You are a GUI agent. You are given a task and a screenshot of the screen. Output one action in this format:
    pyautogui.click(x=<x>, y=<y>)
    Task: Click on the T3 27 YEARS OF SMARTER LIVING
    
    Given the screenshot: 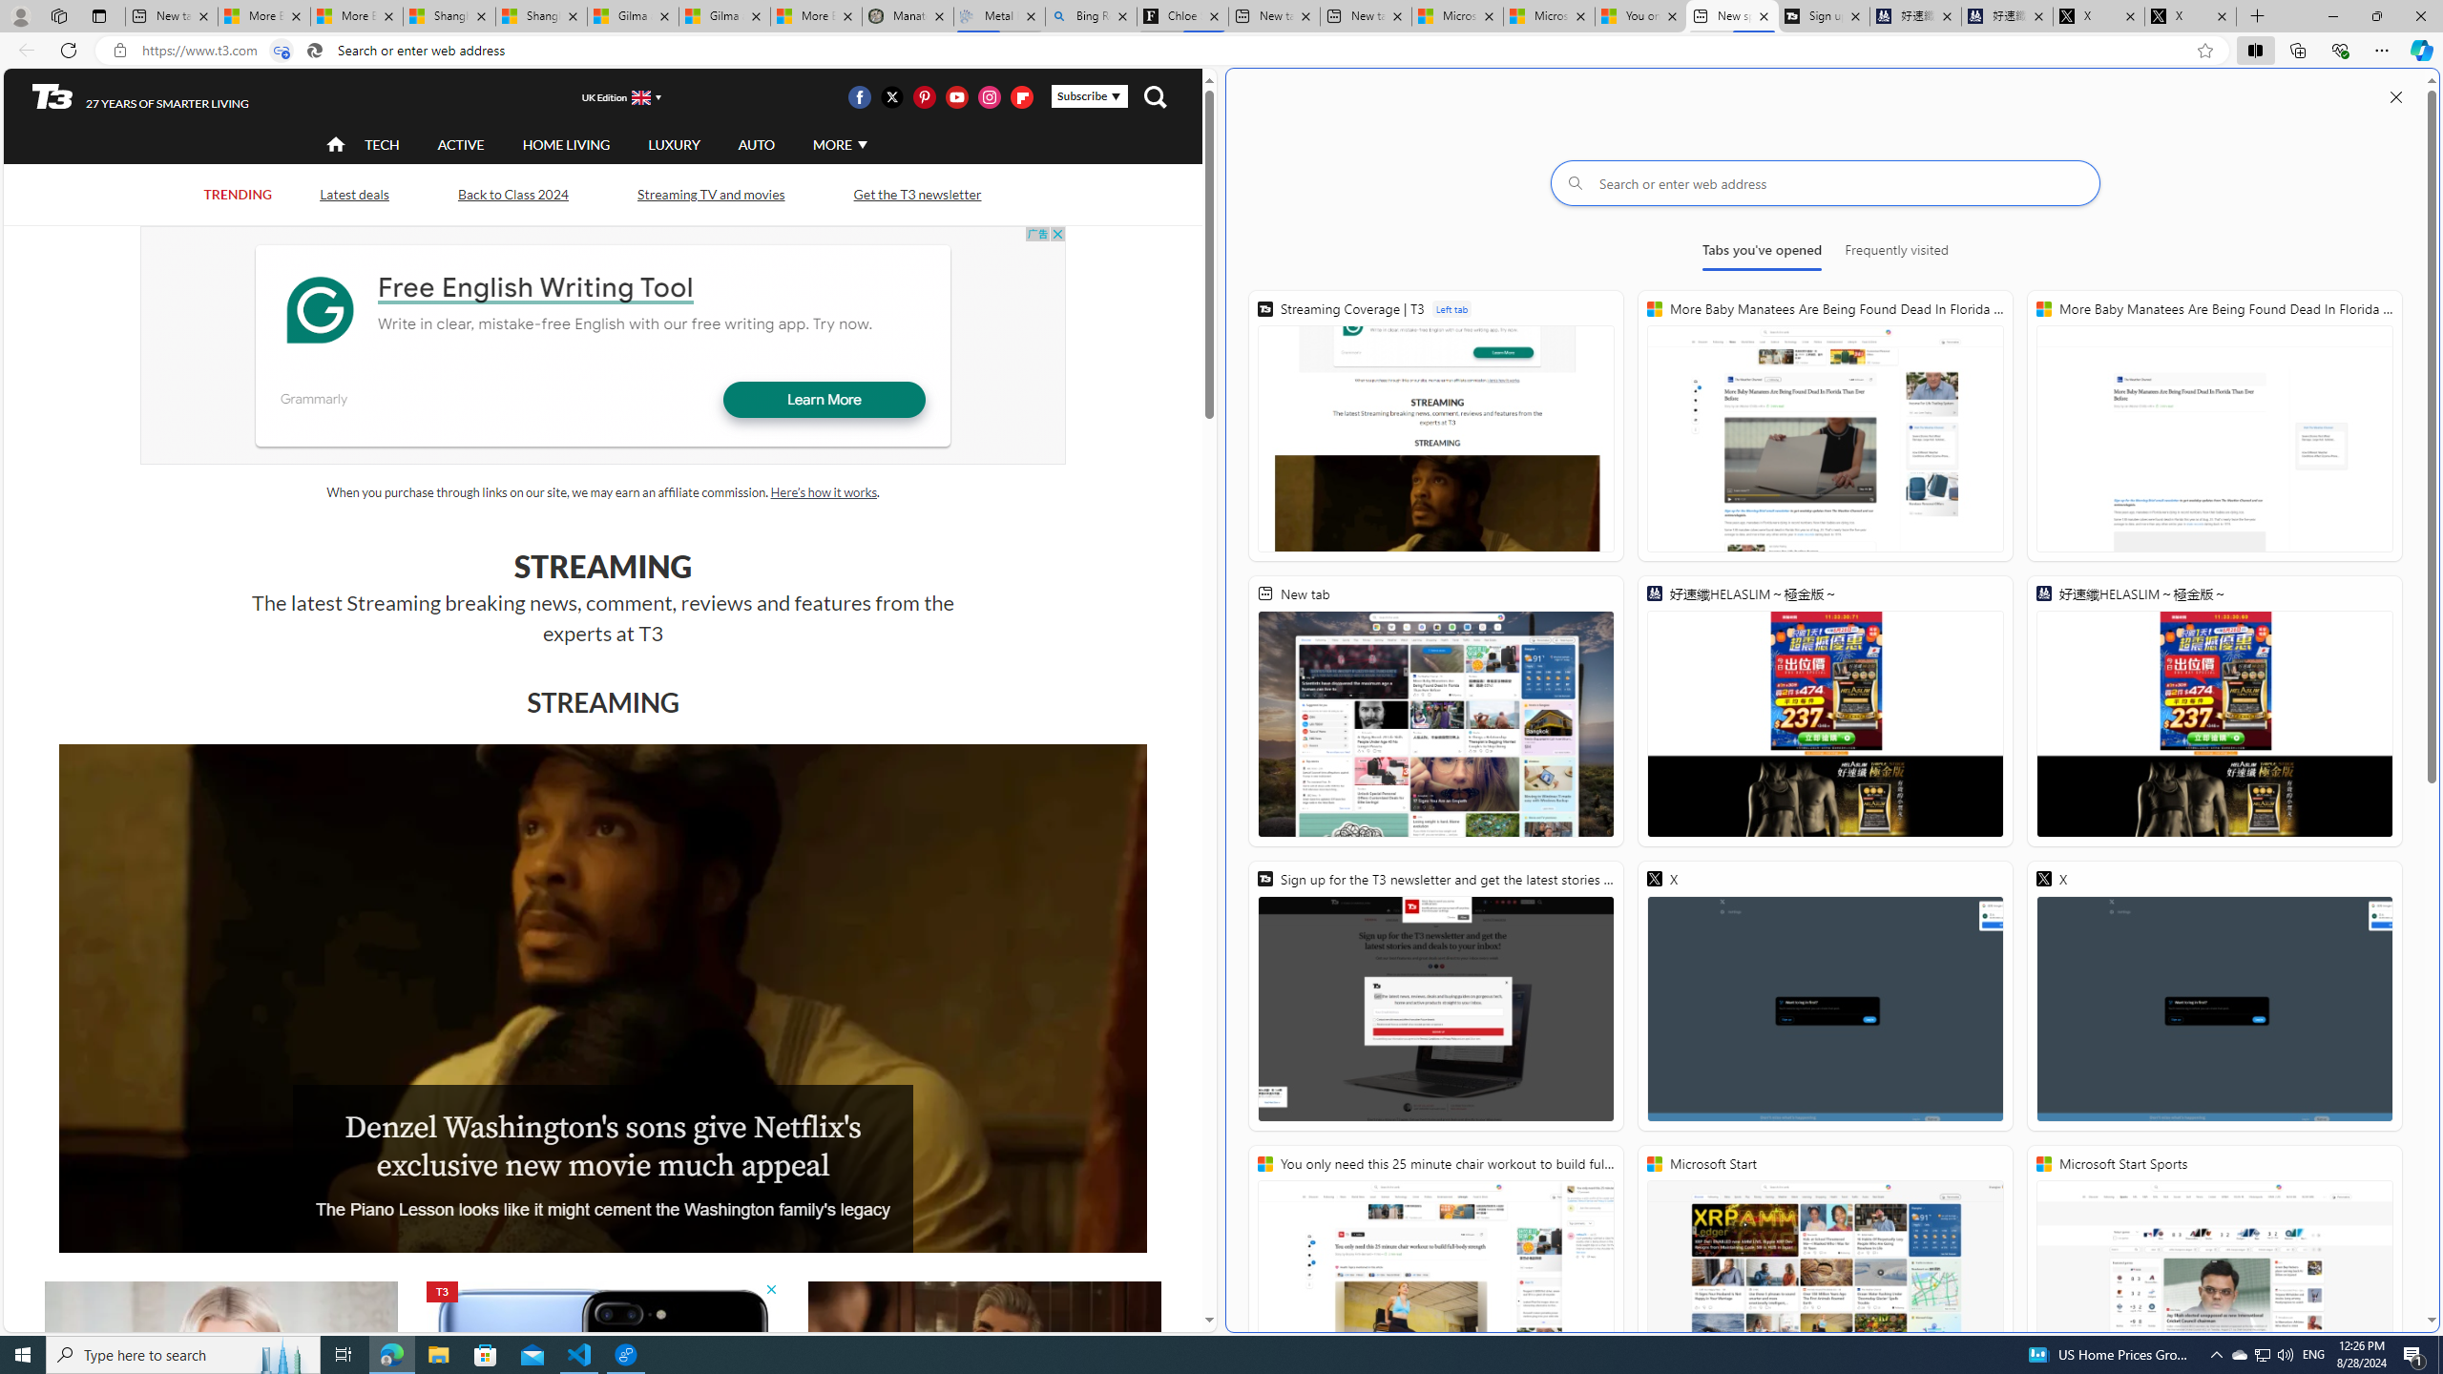 What is the action you would take?
    pyautogui.click(x=140, y=97)
    